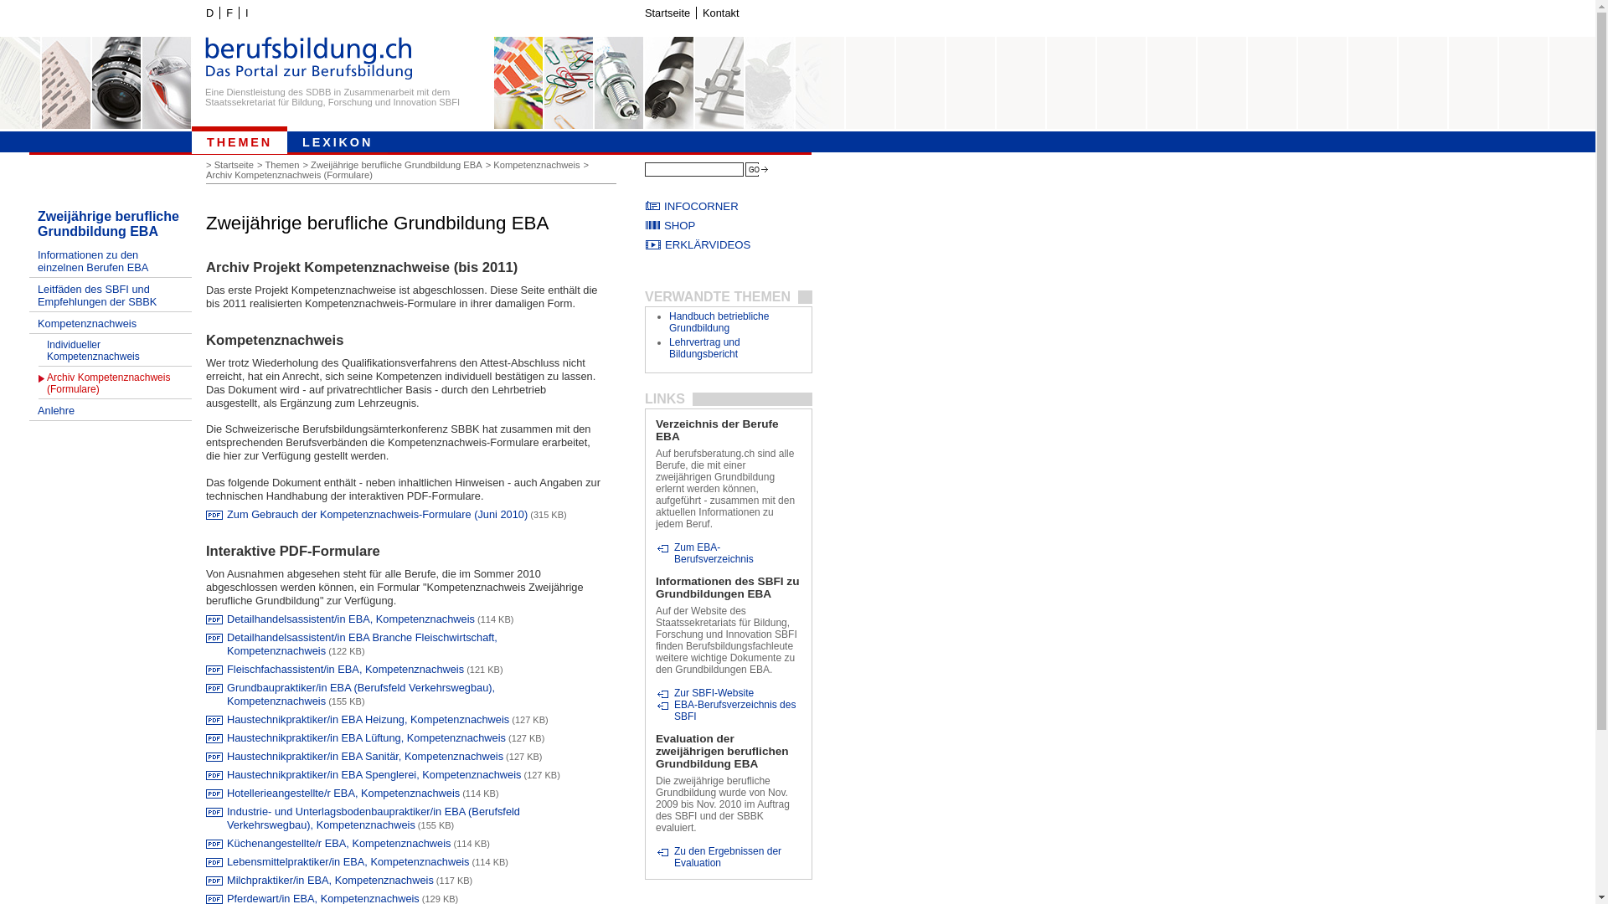 The height and width of the screenshot is (904, 1608). What do you see at coordinates (111, 410) in the screenshot?
I see `Anlehre` at bounding box center [111, 410].